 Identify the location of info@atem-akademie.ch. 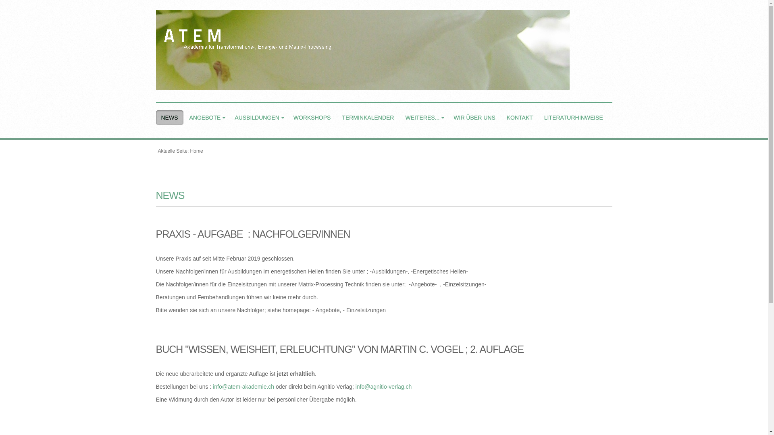
(243, 387).